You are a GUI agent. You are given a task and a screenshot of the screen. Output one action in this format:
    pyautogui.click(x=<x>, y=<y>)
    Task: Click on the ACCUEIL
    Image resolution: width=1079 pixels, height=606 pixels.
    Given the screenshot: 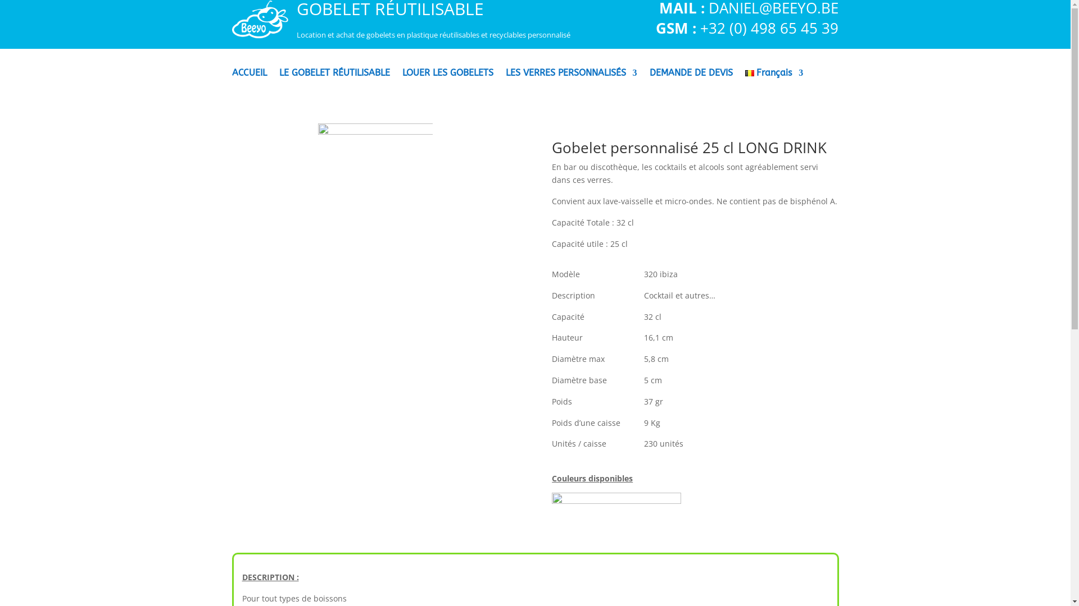 What is the action you would take?
    pyautogui.click(x=249, y=81)
    